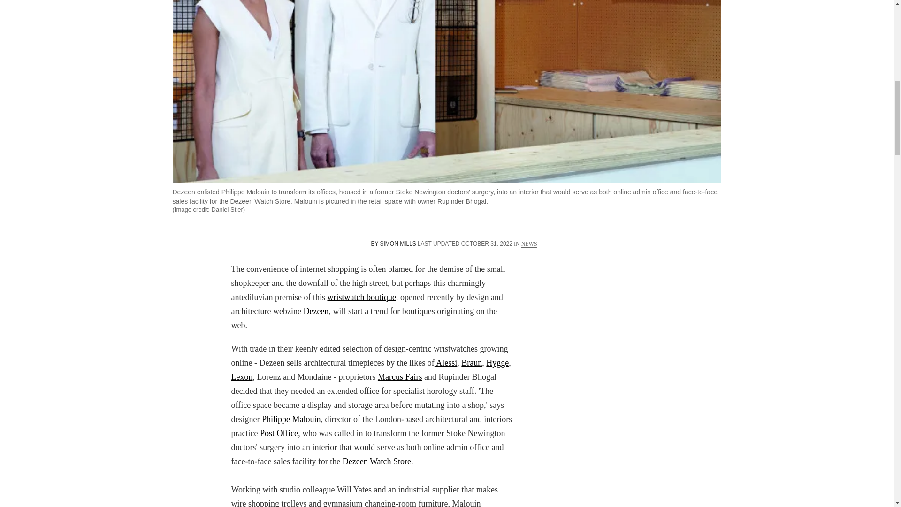 Image resolution: width=901 pixels, height=507 pixels. Describe the element at coordinates (241, 376) in the screenshot. I see `Lexon` at that location.